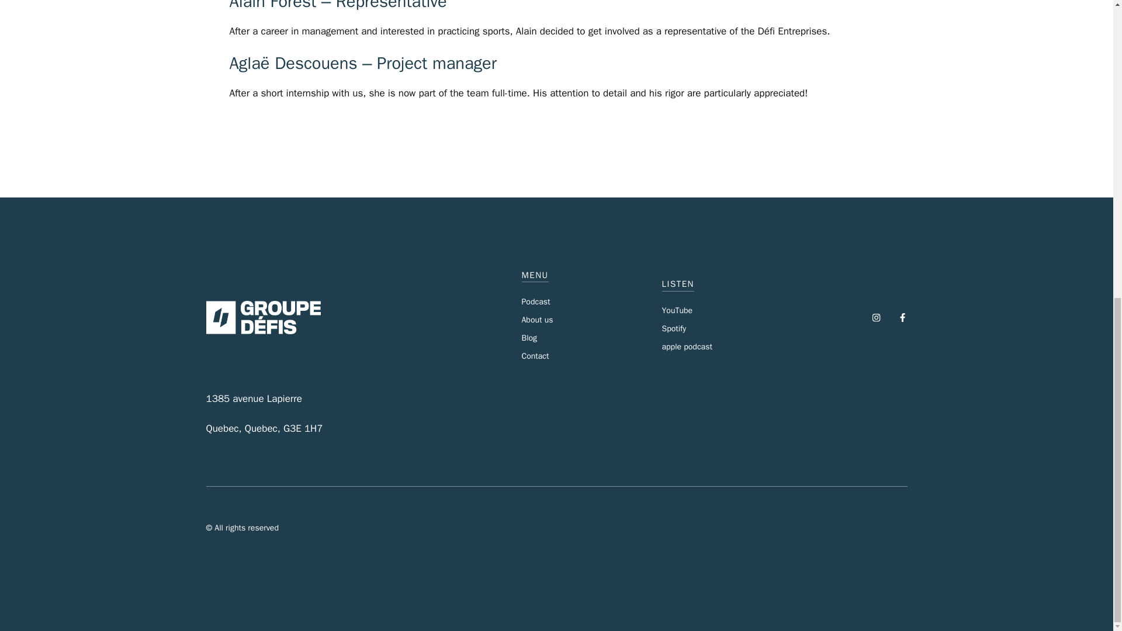 The image size is (1122, 631). I want to click on Contact, so click(535, 355).